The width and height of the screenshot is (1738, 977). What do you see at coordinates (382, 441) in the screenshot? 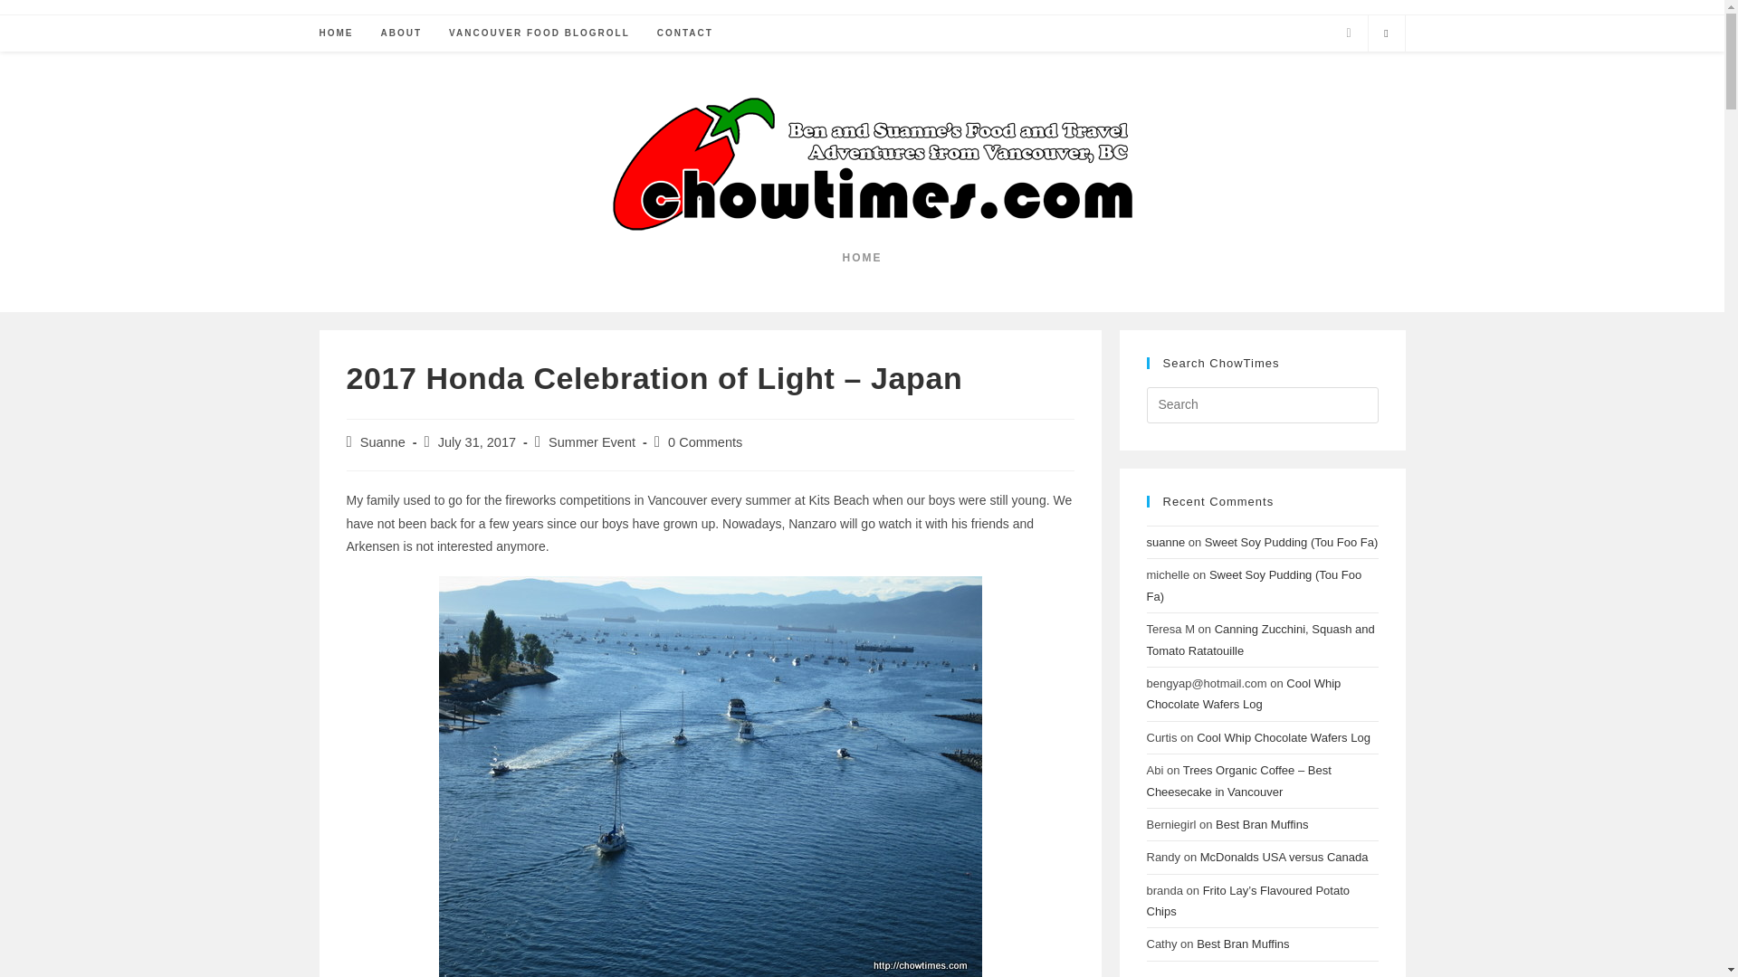
I see `Suanne` at bounding box center [382, 441].